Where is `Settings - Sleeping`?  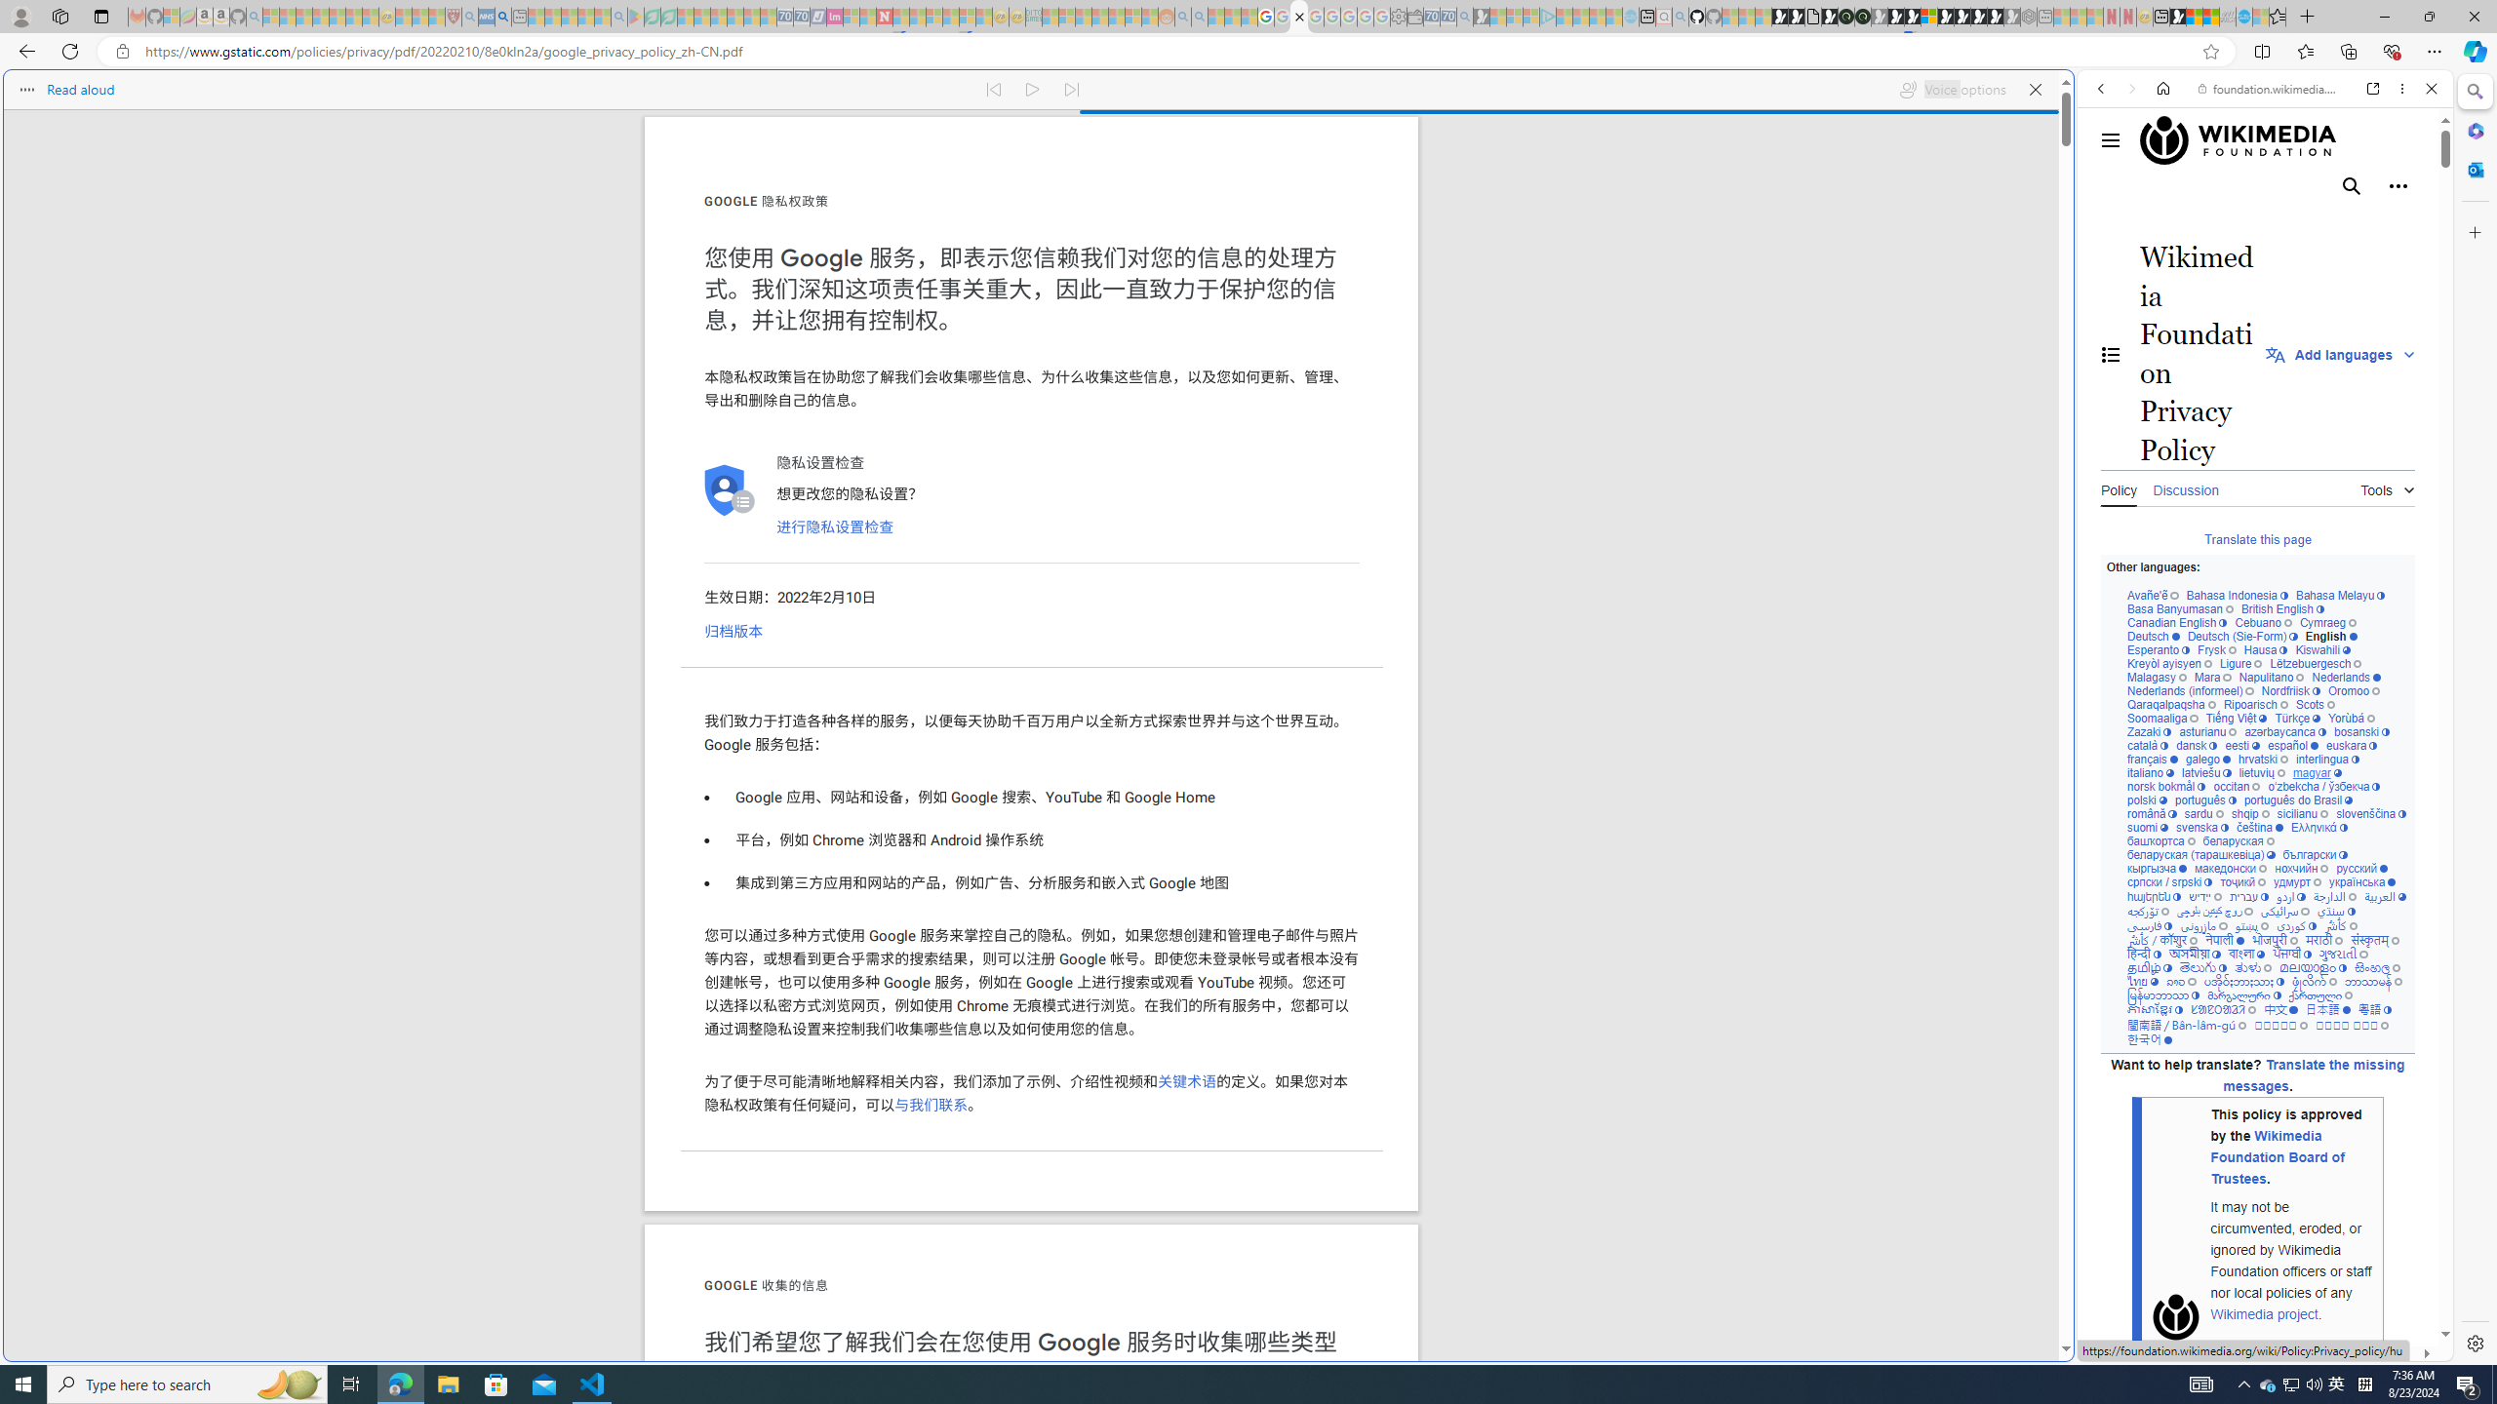 Settings - Sleeping is located at coordinates (1399, 17).